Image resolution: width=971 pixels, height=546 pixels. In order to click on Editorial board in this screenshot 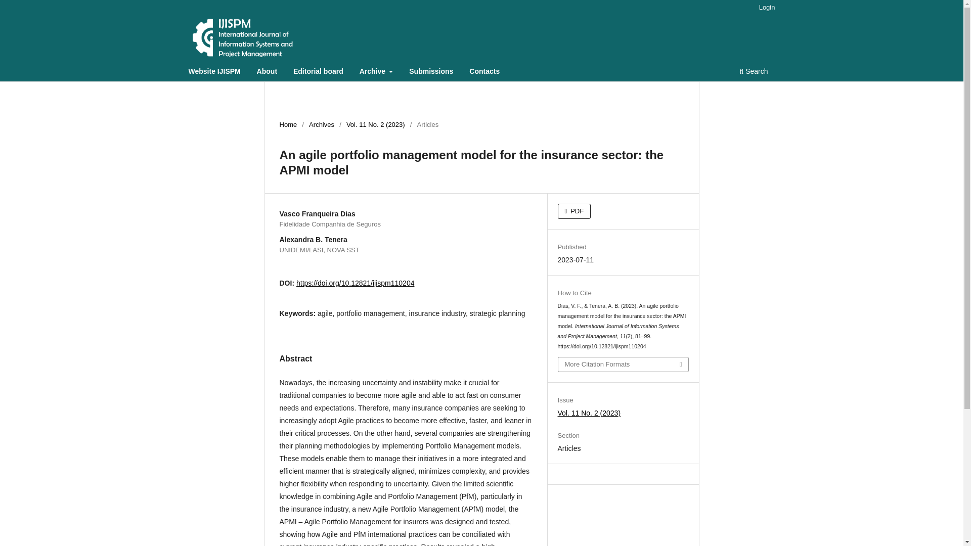, I will do `click(318, 72)`.